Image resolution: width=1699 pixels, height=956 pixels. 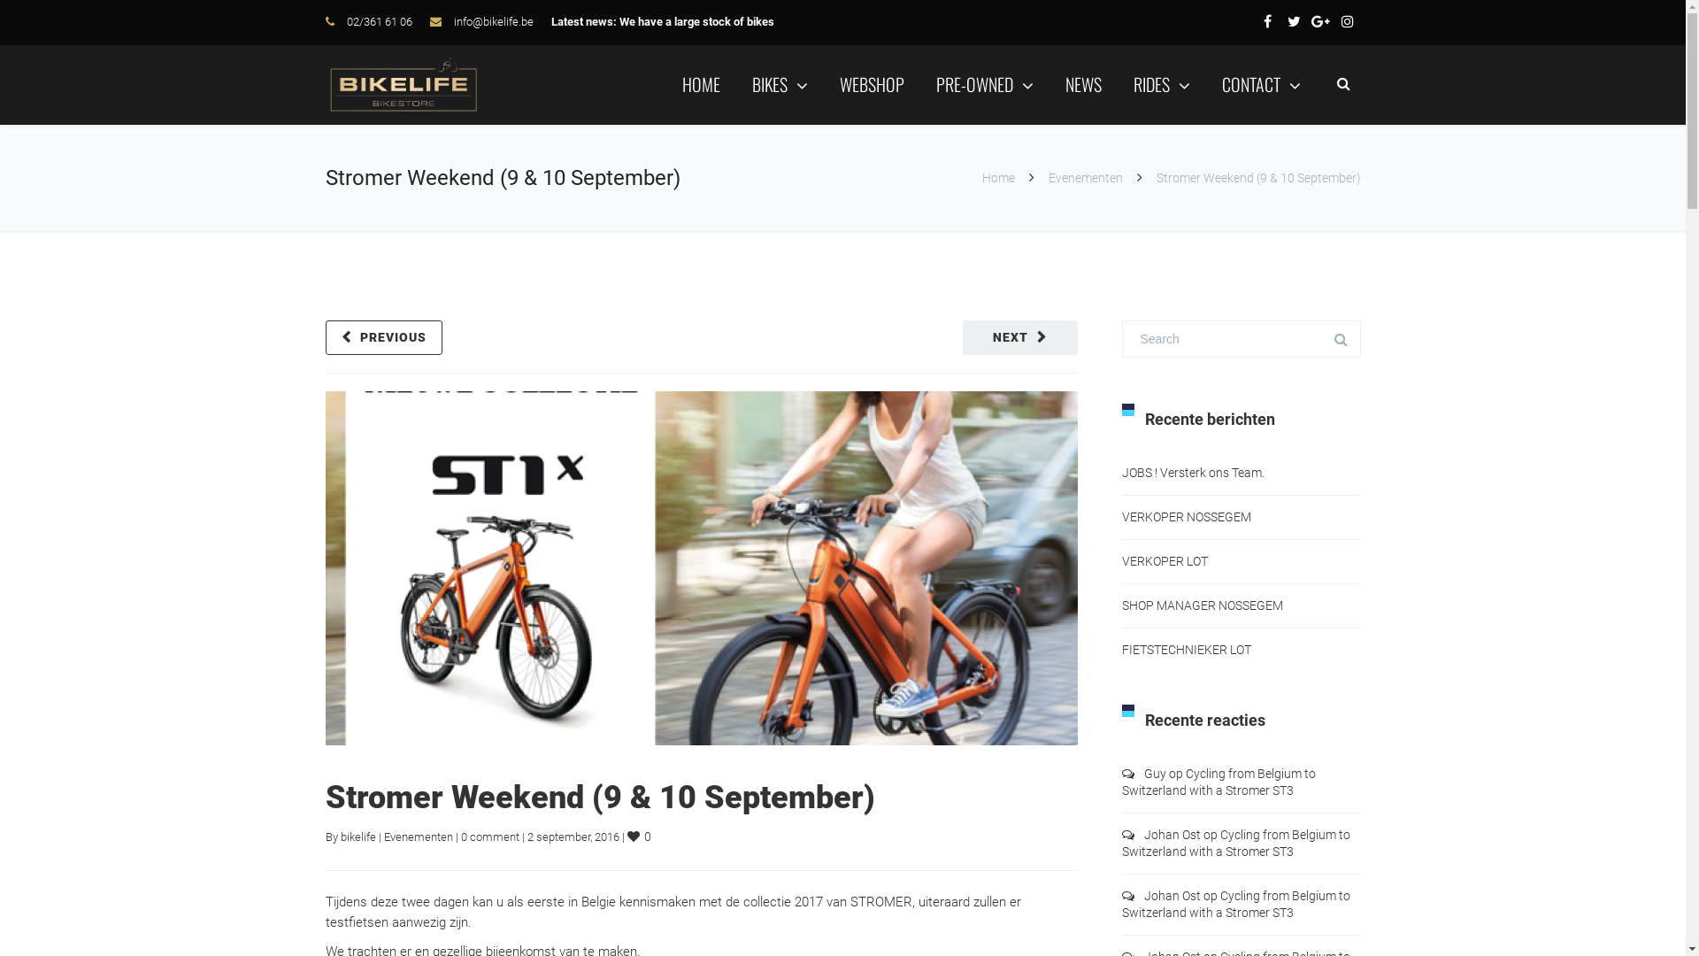 What do you see at coordinates (780, 84) in the screenshot?
I see `BIKES` at bounding box center [780, 84].